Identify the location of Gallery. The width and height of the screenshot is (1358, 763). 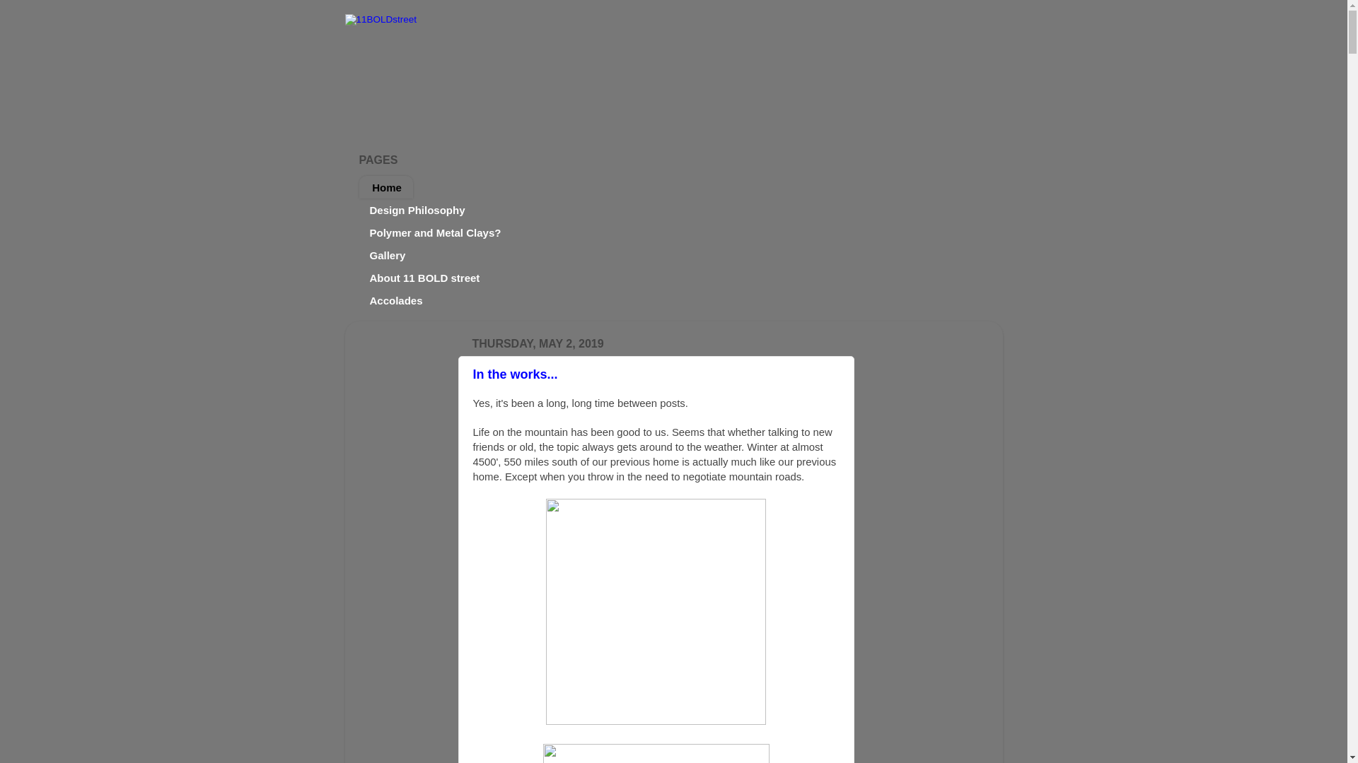
(388, 255).